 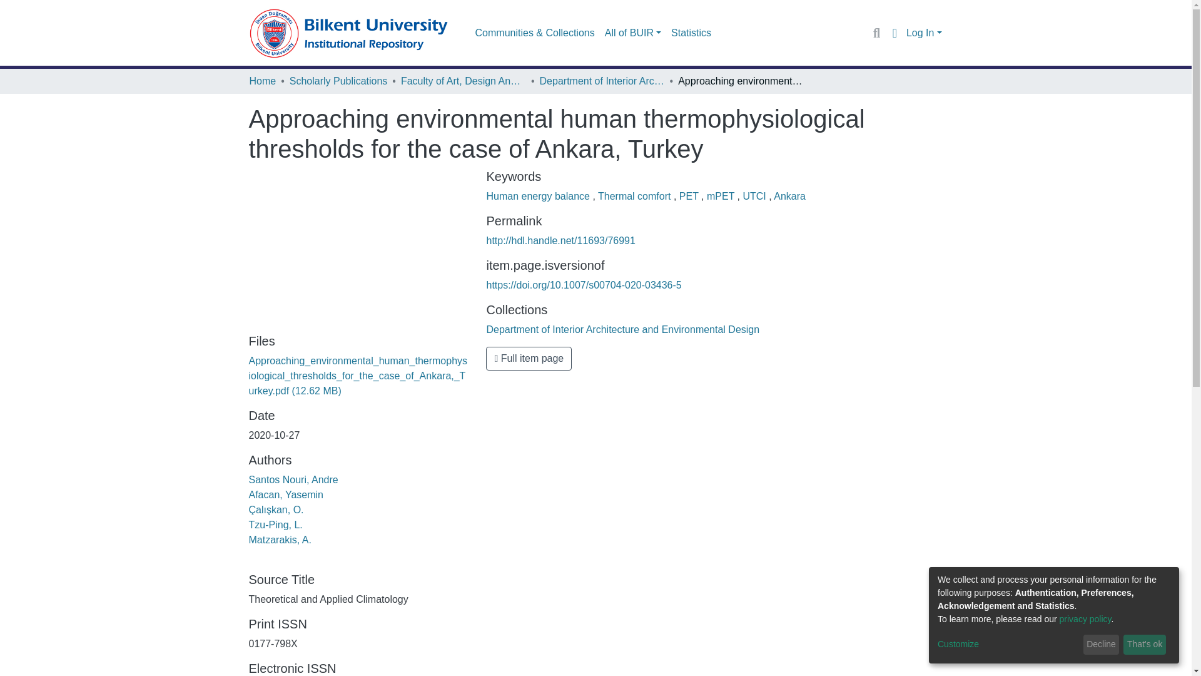 I want to click on Santos Nouri, Andre, so click(x=293, y=479).